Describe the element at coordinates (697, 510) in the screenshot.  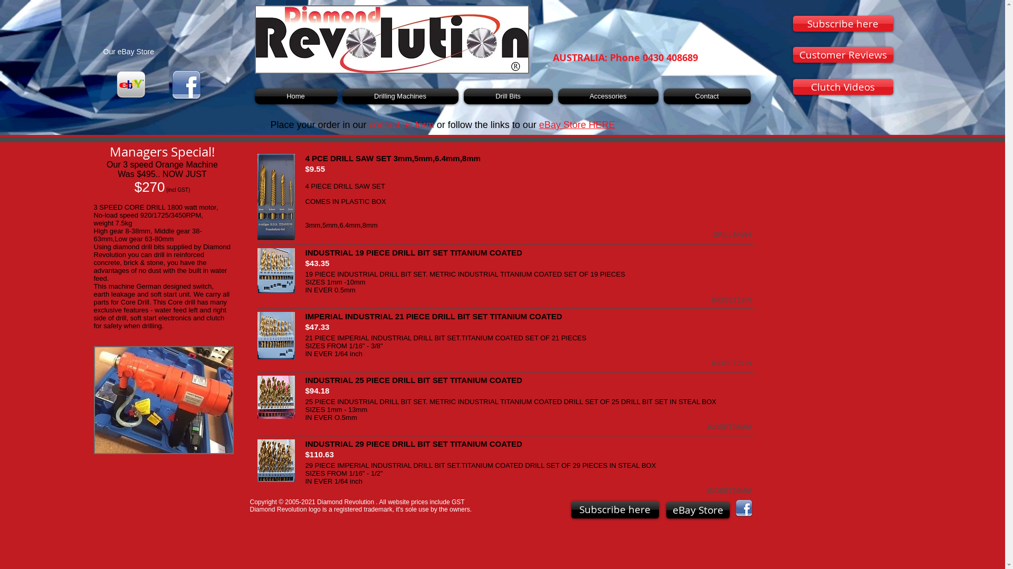
I see `eBay Store` at that location.